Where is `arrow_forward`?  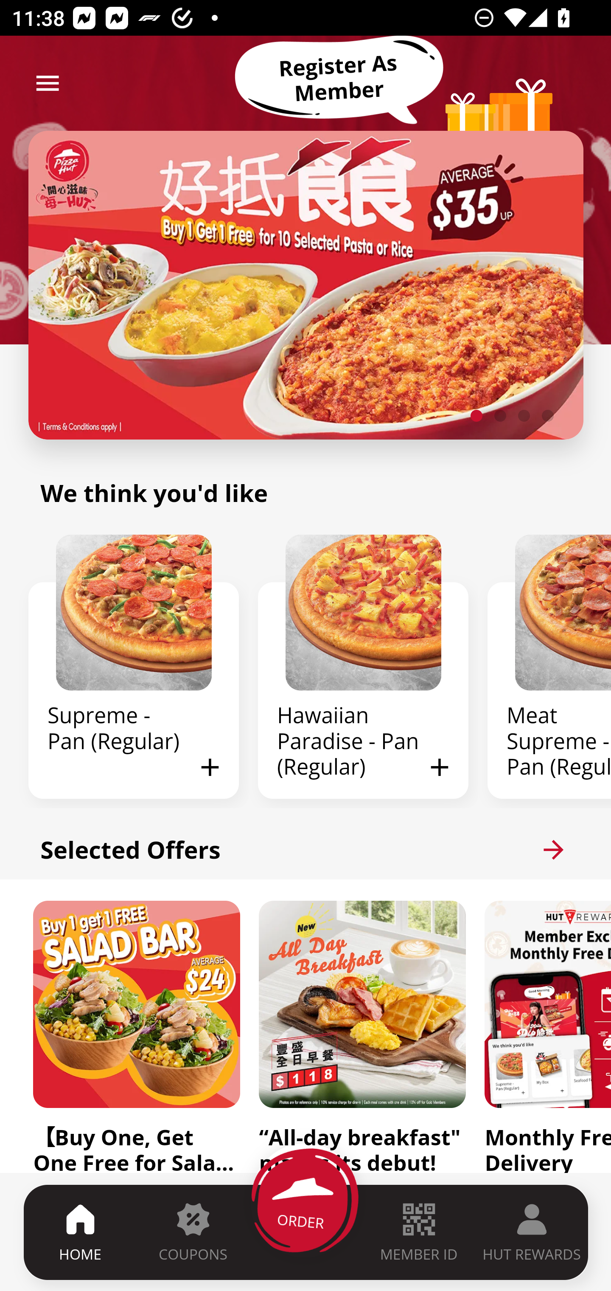
arrow_forward is located at coordinates (553, 849).